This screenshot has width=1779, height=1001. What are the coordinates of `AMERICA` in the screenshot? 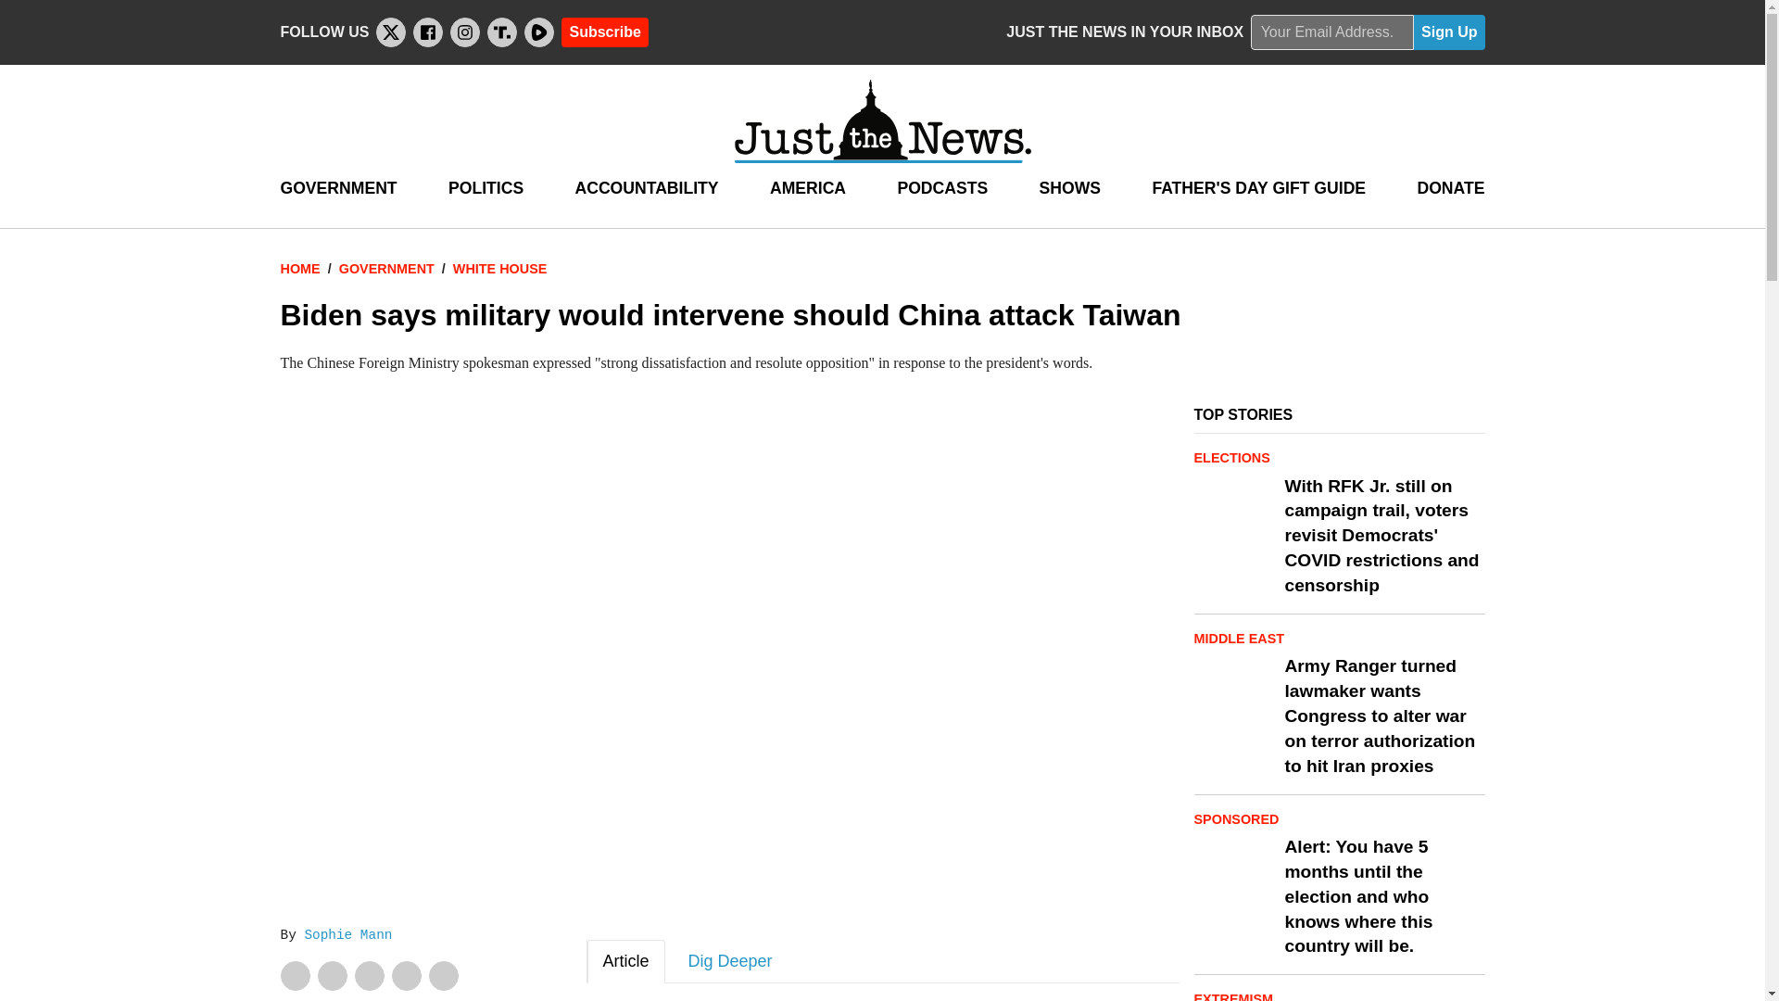 It's located at (808, 188).